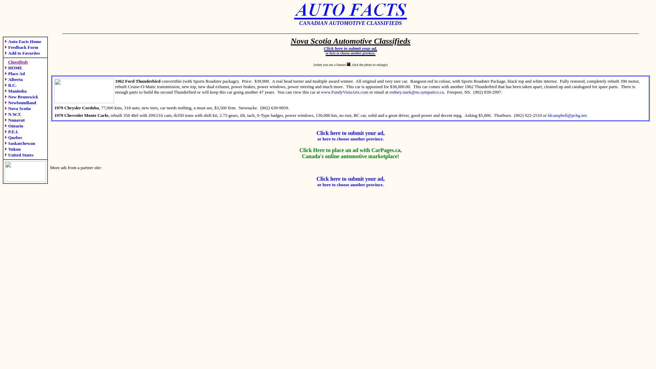  What do you see at coordinates (14, 137) in the screenshot?
I see `Quebec` at bounding box center [14, 137].